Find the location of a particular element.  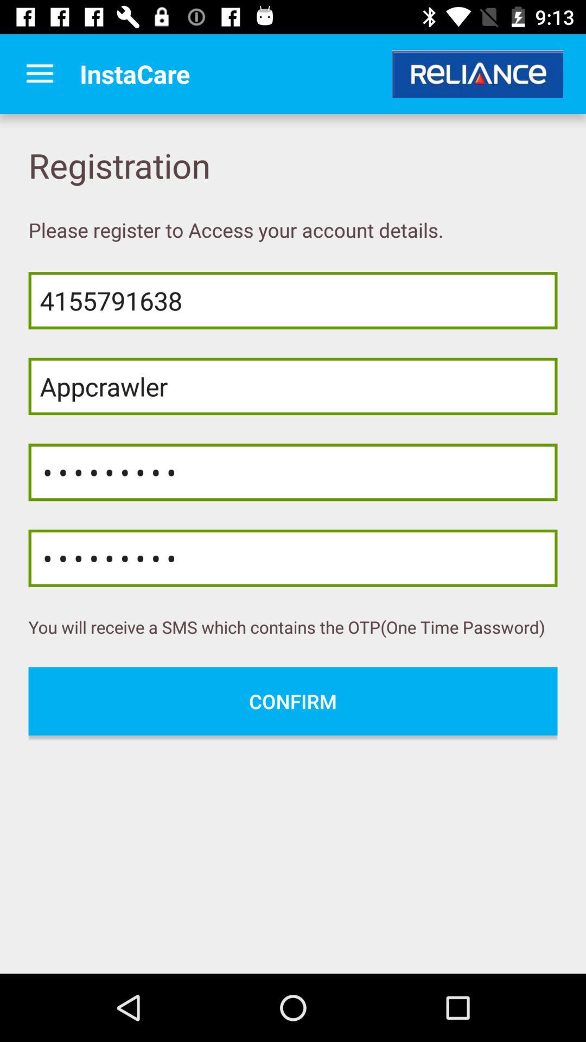

select item below the please register to item is located at coordinates (293, 301).